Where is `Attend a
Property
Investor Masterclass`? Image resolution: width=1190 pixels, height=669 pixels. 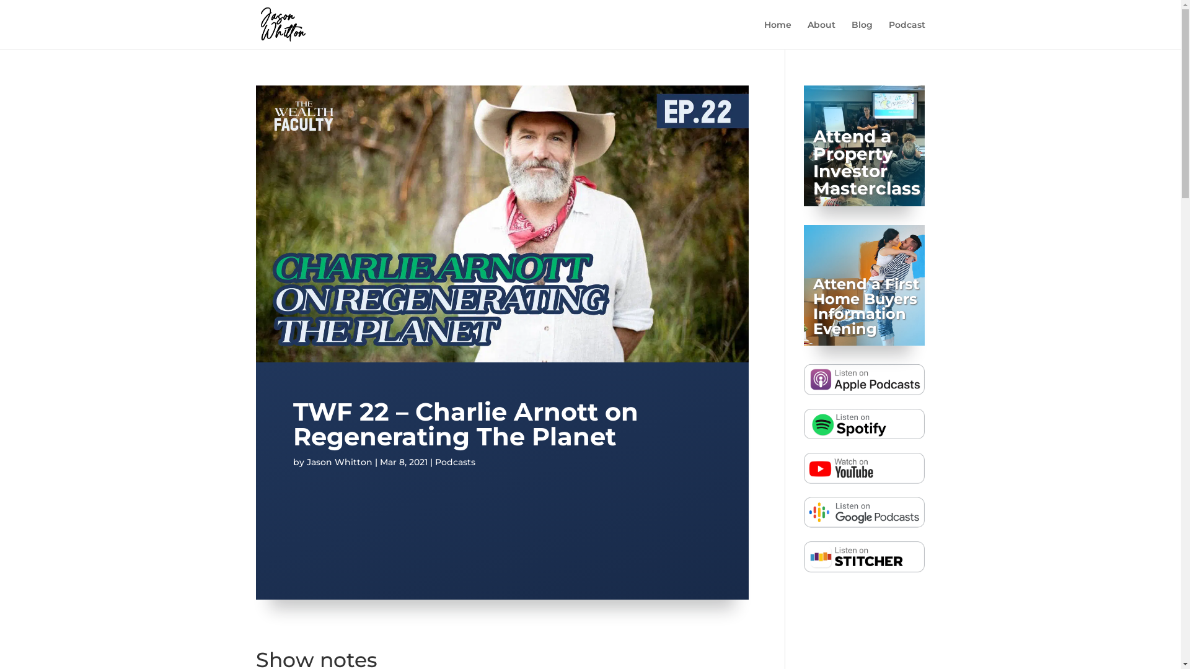
Attend a
Property
Investor Masterclass is located at coordinates (866, 162).